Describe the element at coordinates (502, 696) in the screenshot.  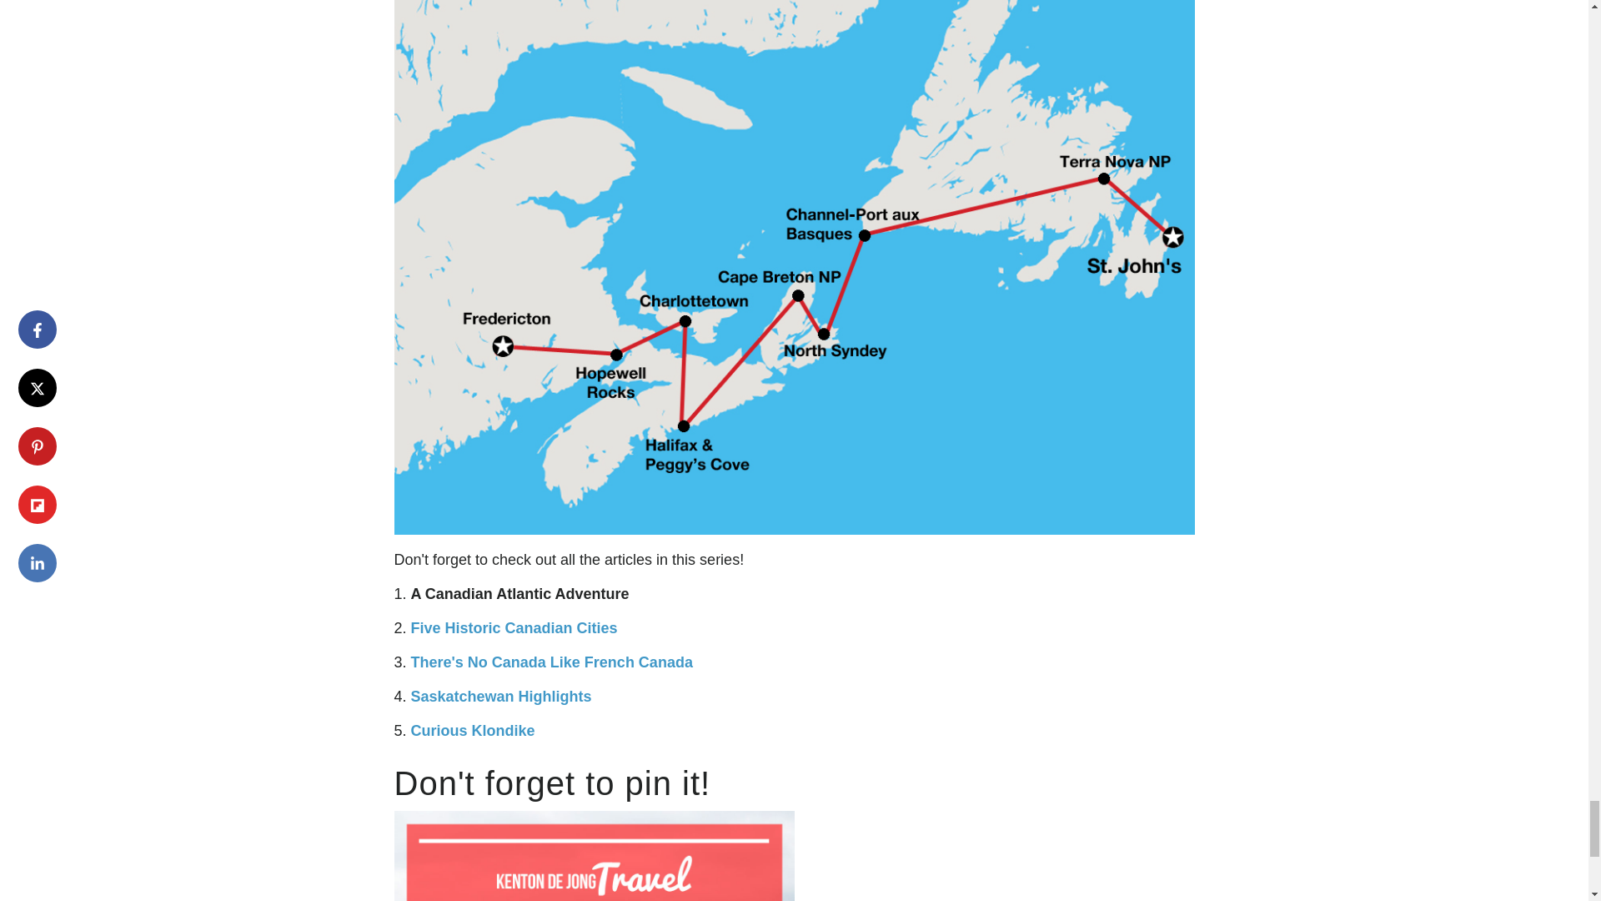
I see `Saskatchewan Highlights` at that location.